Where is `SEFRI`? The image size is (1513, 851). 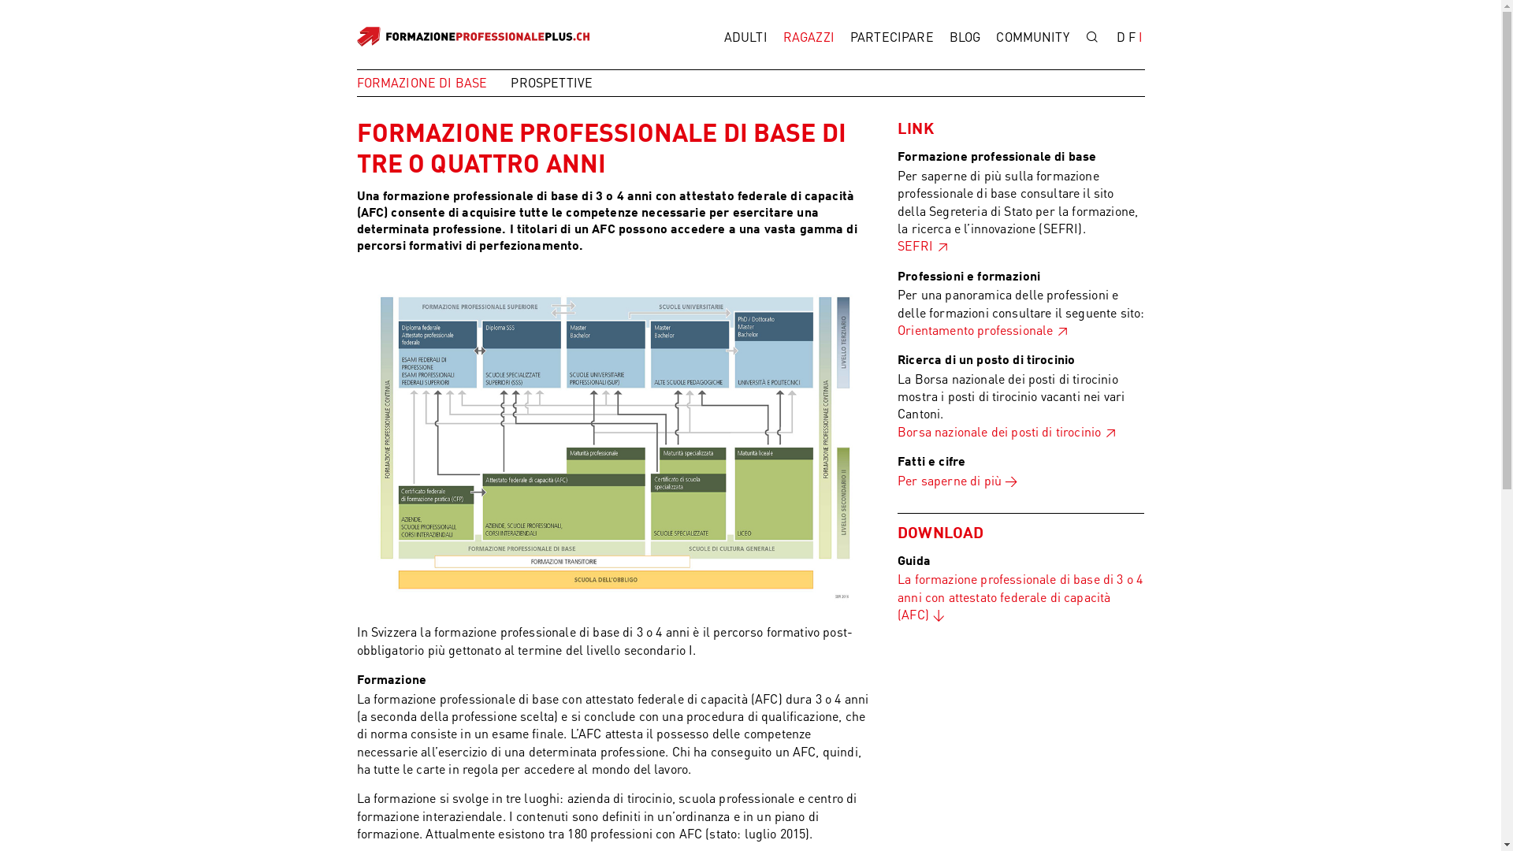
SEFRI is located at coordinates (924, 246).